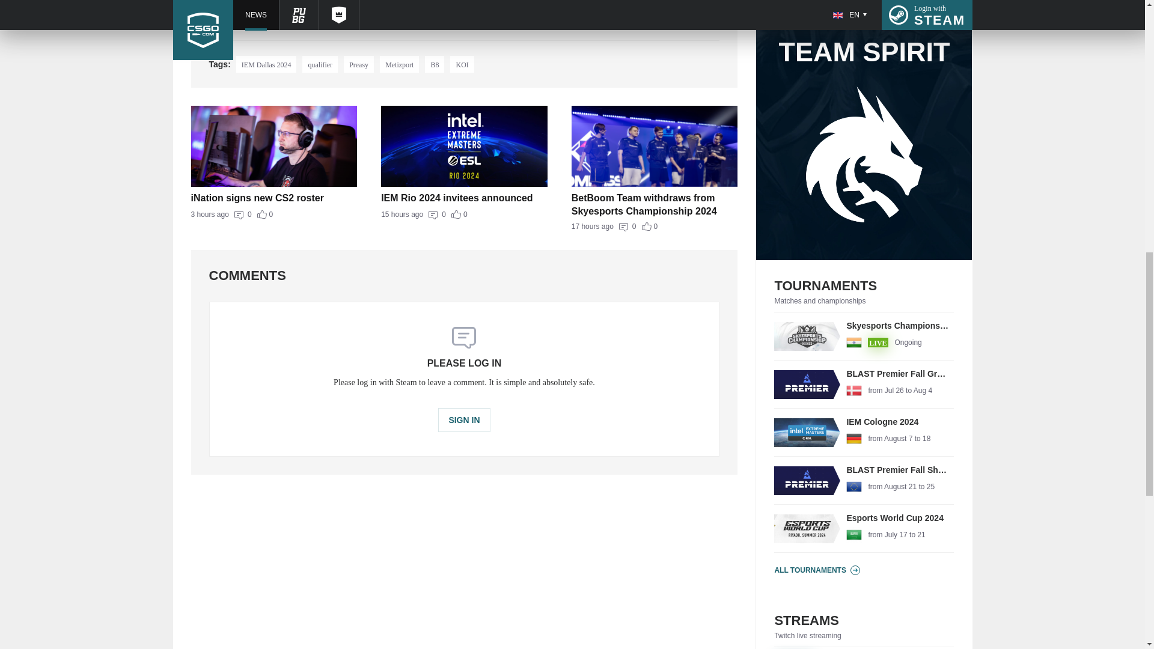  Describe the element at coordinates (655, 227) in the screenshot. I see `IEM Rio 2024 invitees announced` at that location.